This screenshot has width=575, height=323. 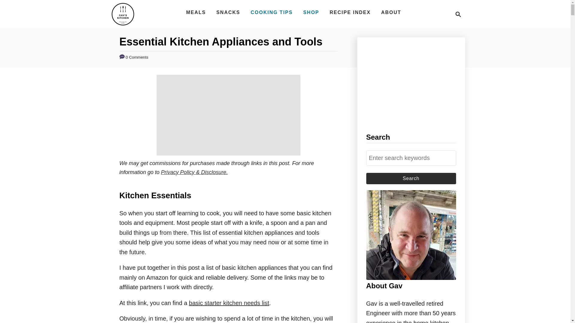 What do you see at coordinates (311, 12) in the screenshot?
I see `Gav's Kitchen` at bounding box center [311, 12].